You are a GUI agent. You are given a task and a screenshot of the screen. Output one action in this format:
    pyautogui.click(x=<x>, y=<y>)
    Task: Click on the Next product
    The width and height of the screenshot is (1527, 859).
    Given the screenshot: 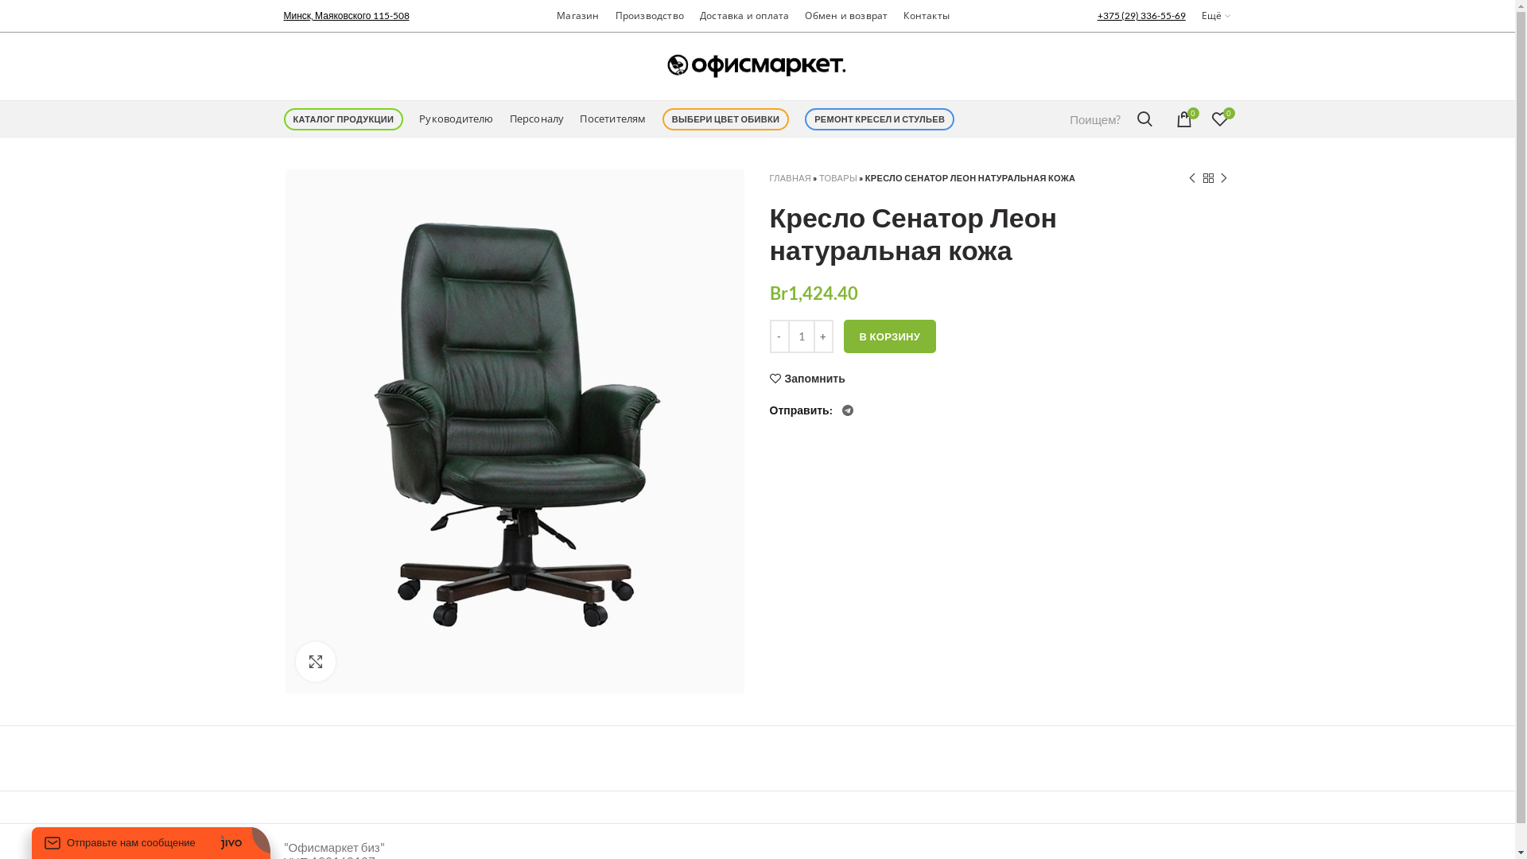 What is the action you would take?
    pyautogui.click(x=1223, y=178)
    